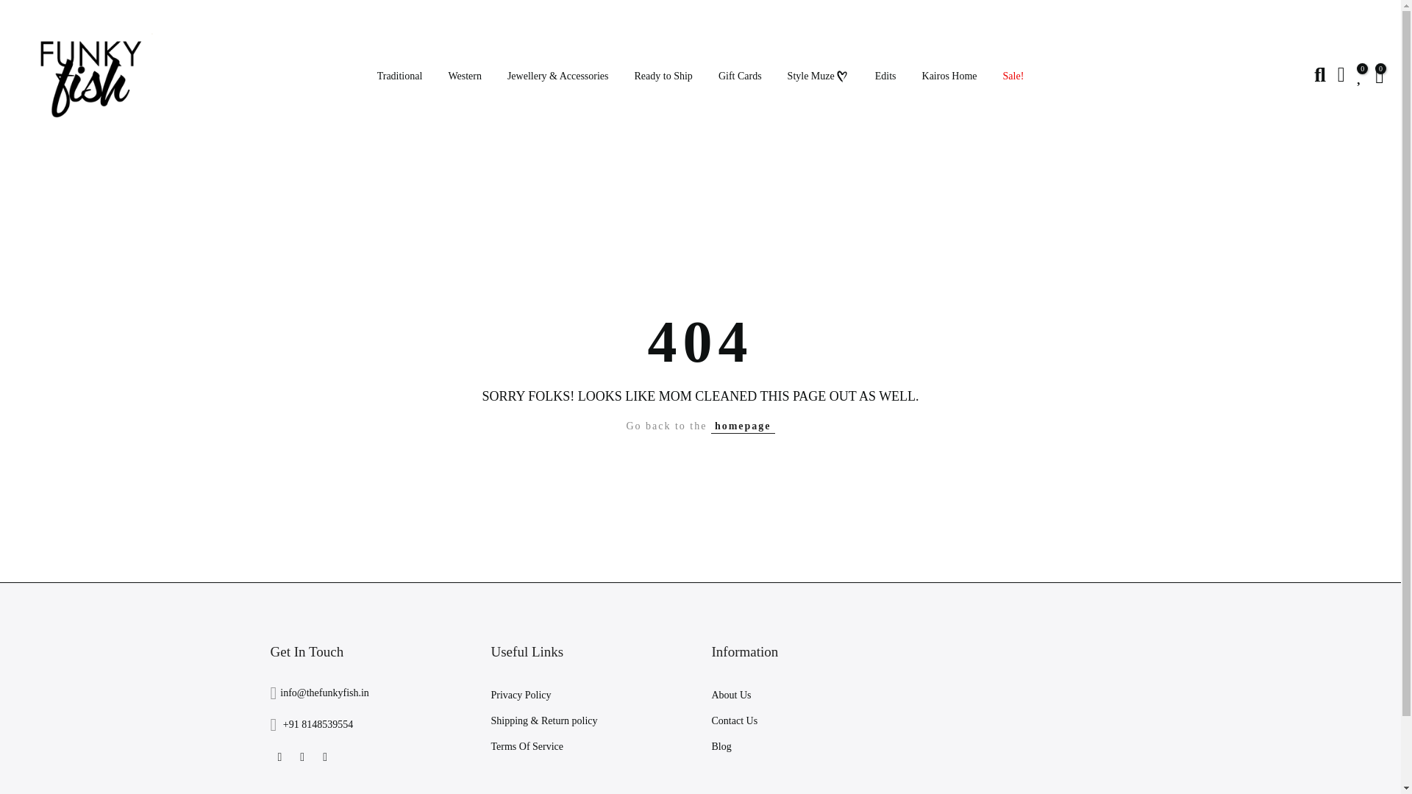 The image size is (1412, 794). I want to click on Sale!, so click(1013, 76).